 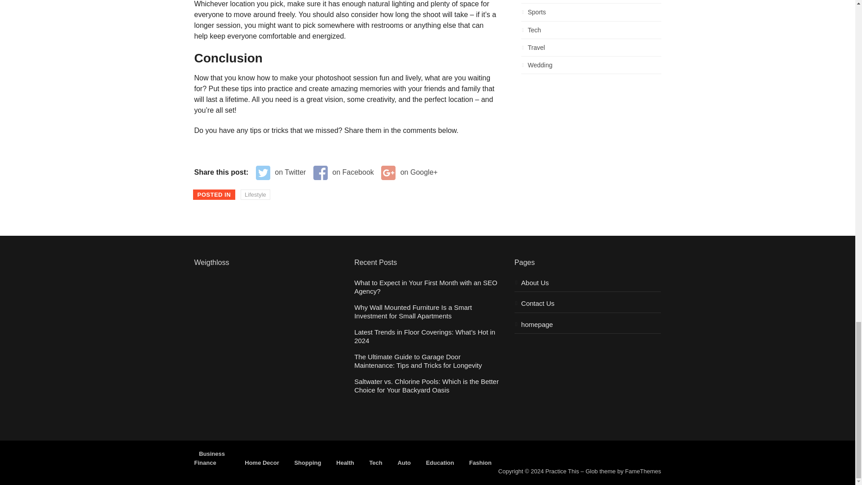 What do you see at coordinates (344, 172) in the screenshot?
I see `on Facebook` at bounding box center [344, 172].